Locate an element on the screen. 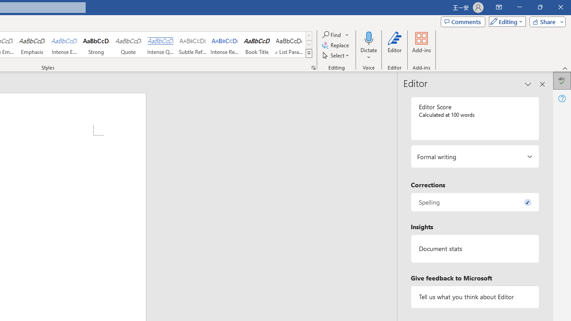 The image size is (571, 321). Intense Reference is located at coordinates (225, 45).